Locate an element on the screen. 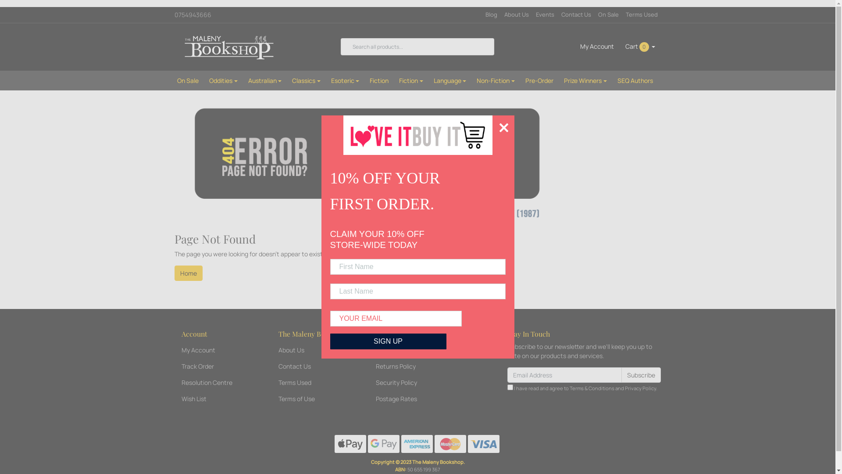  Esoteric is located at coordinates (346, 81).